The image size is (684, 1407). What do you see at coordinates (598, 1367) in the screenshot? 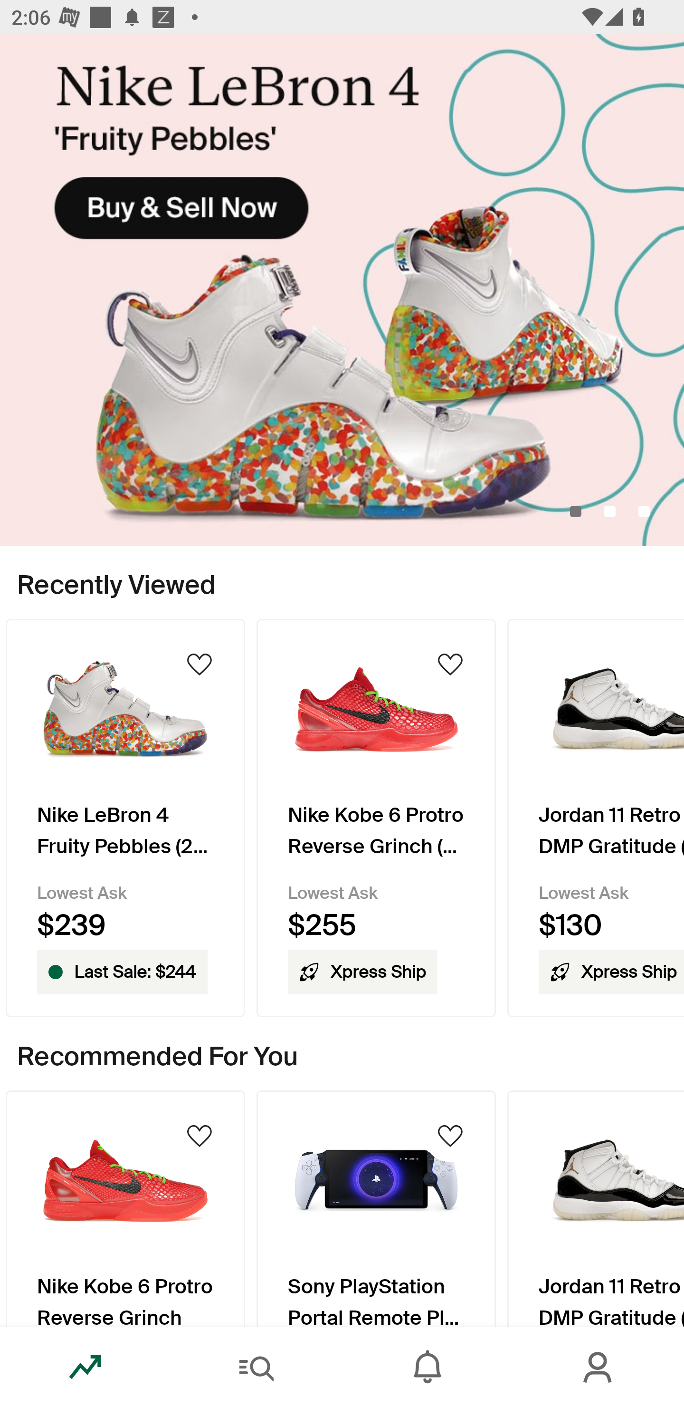
I see `Account` at bounding box center [598, 1367].